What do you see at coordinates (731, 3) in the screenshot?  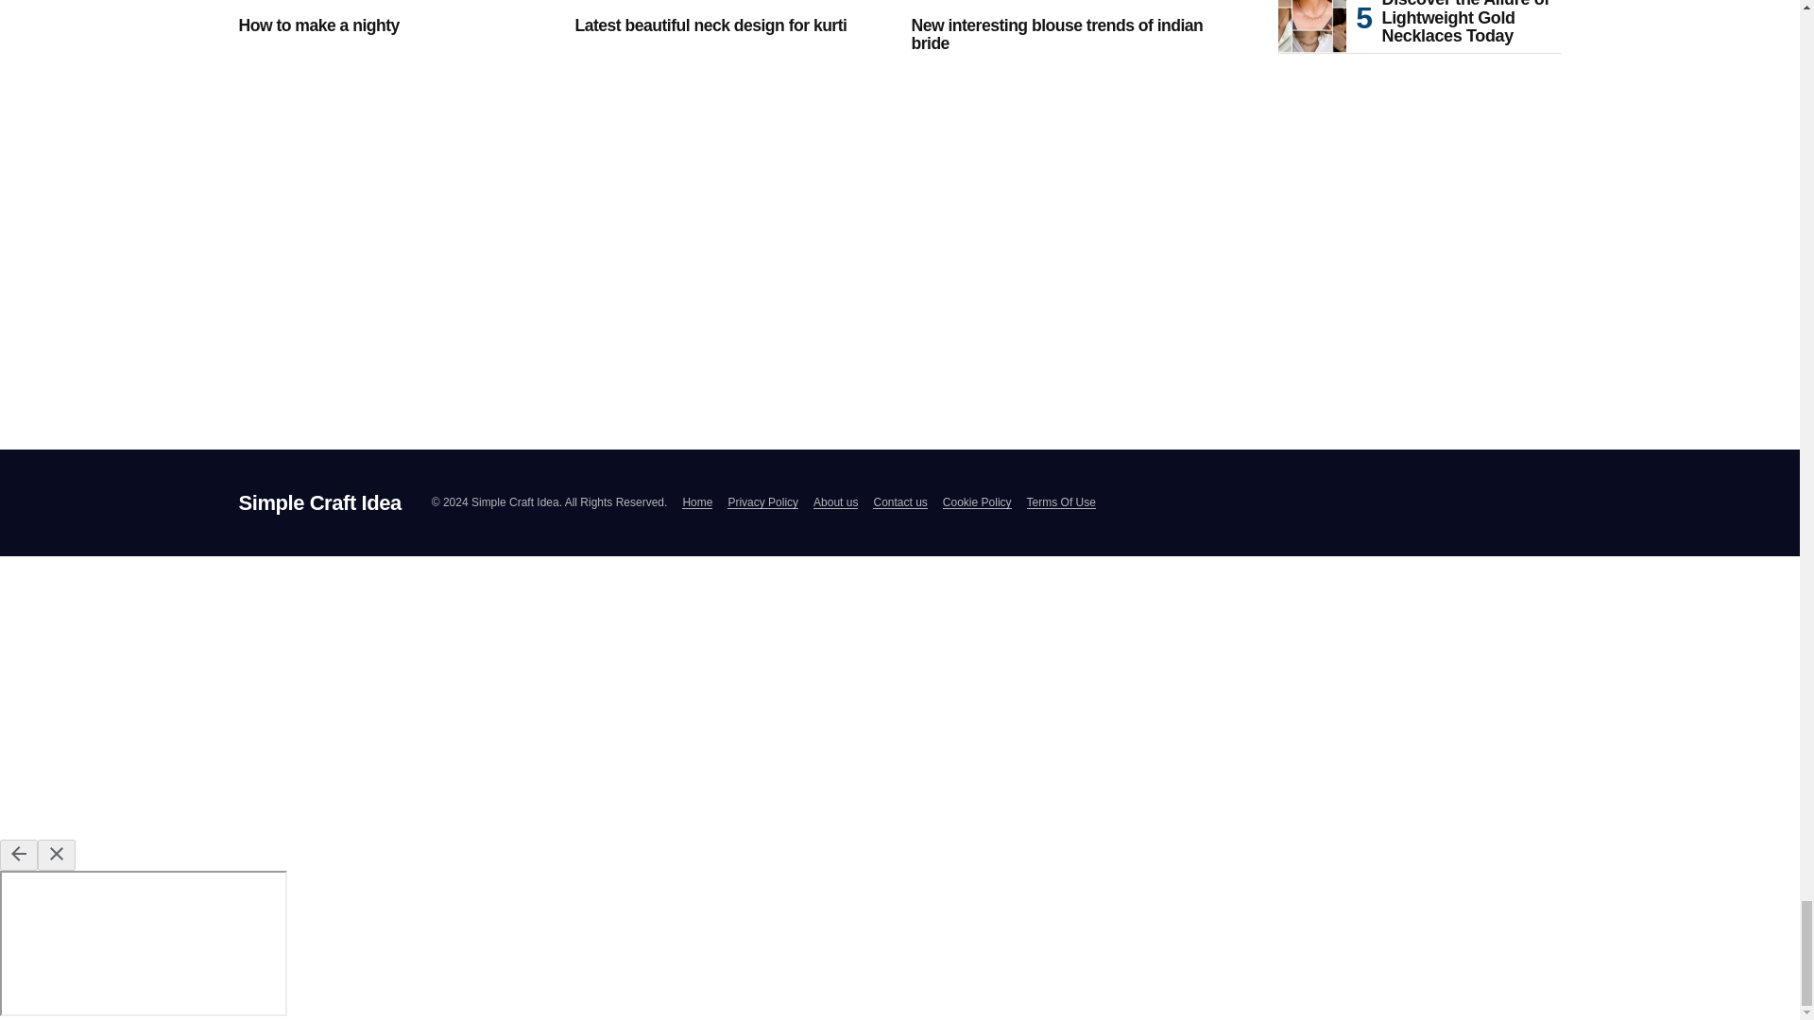 I see `Latest beautiful neck design for kurti` at bounding box center [731, 3].